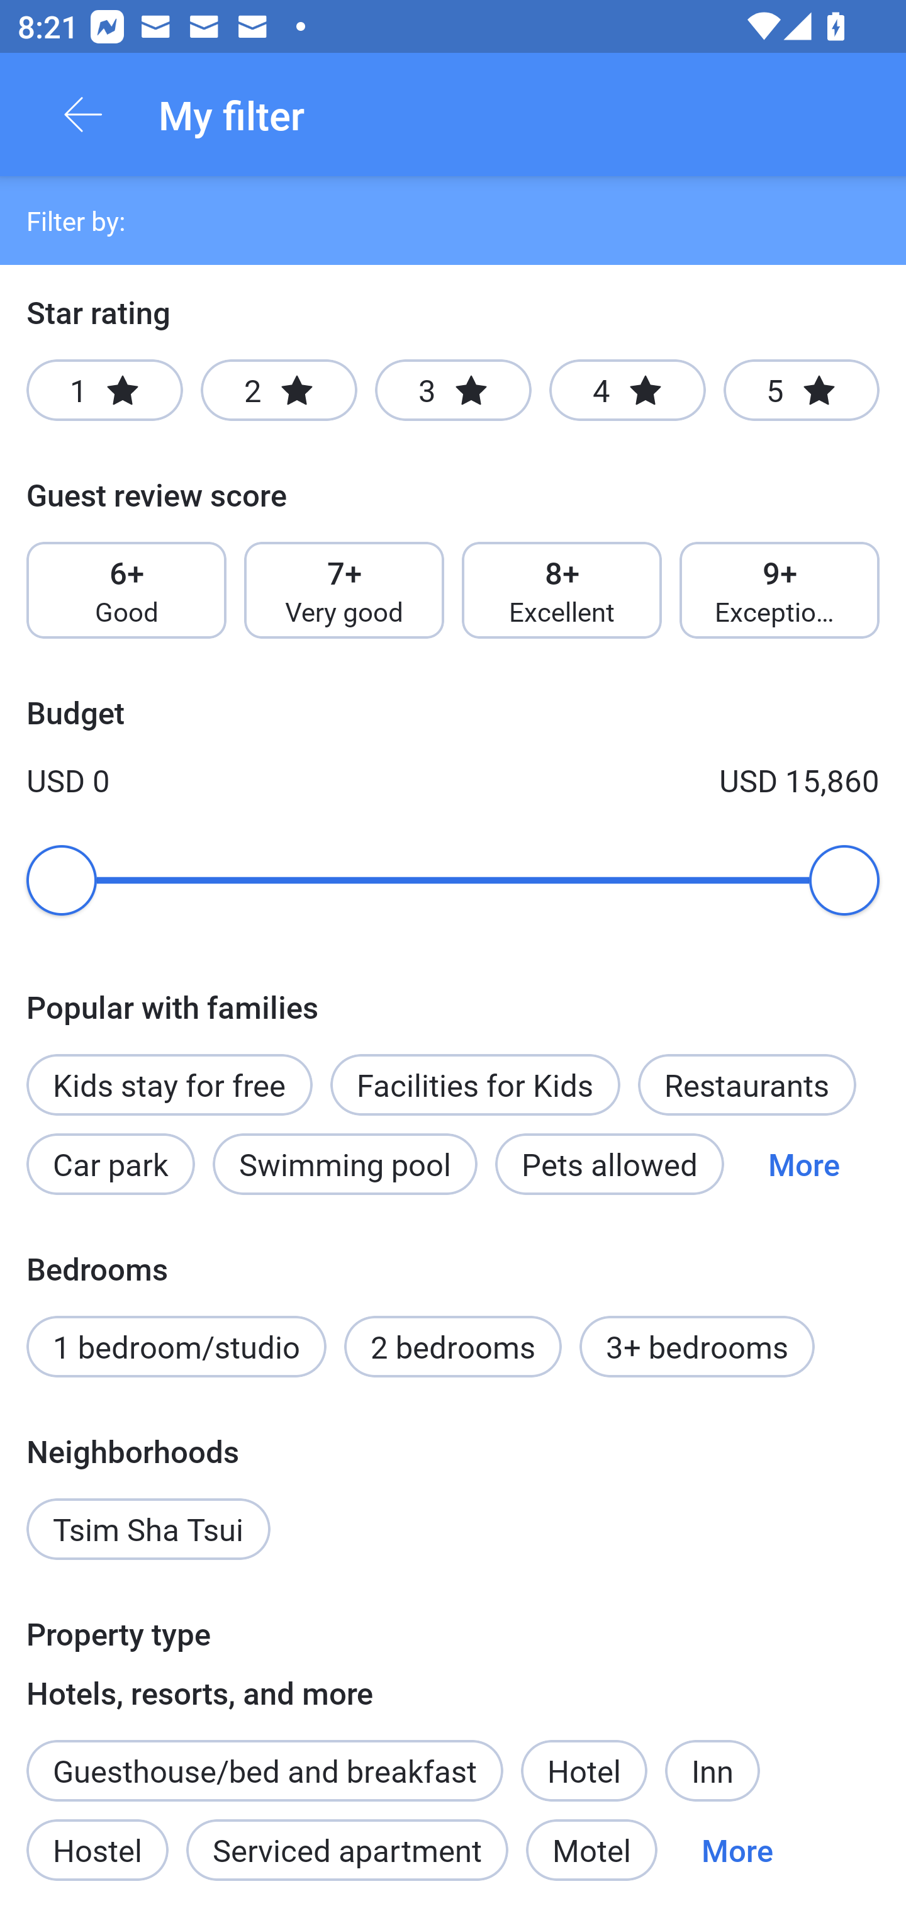 The height and width of the screenshot is (1913, 906). Describe the element at coordinates (97, 1849) in the screenshot. I see `Hostel` at that location.